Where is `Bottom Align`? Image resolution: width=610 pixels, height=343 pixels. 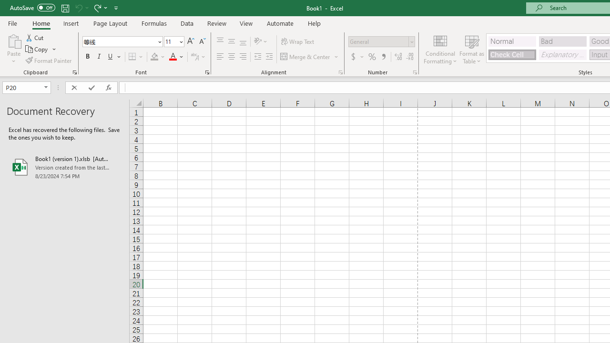
Bottom Align is located at coordinates (243, 42).